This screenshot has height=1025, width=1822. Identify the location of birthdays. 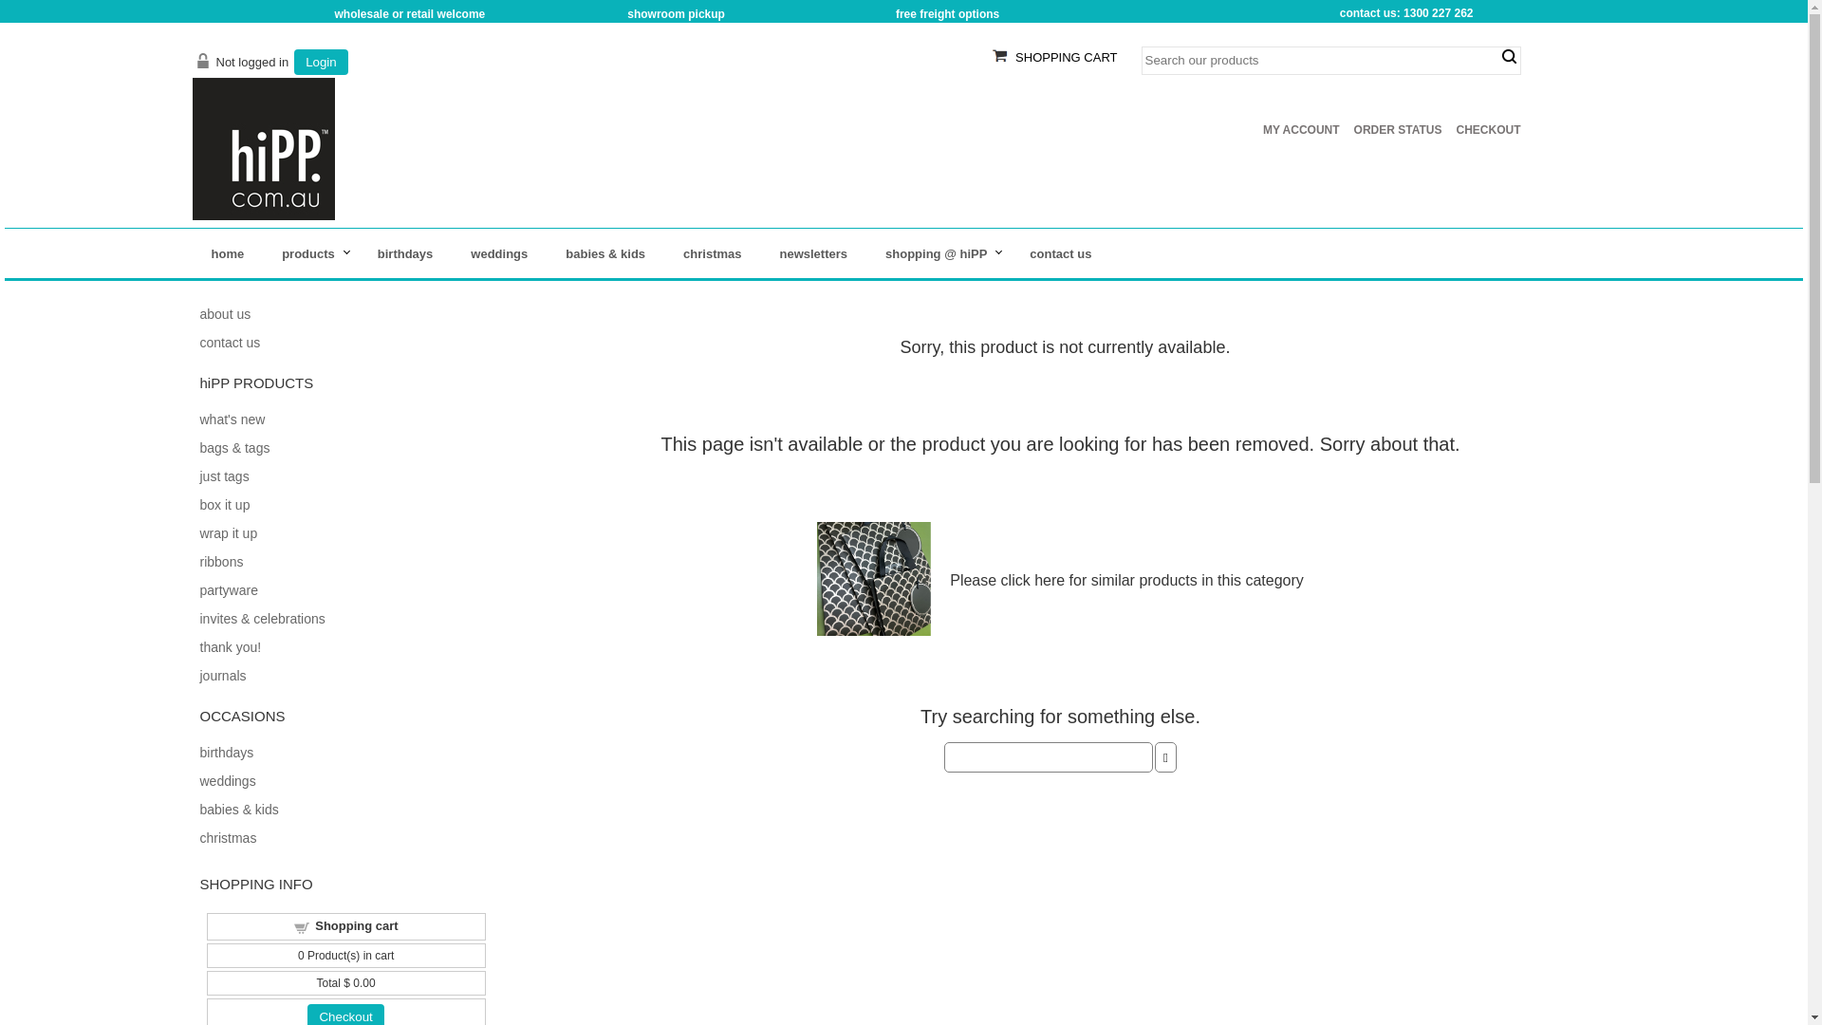
(226, 753).